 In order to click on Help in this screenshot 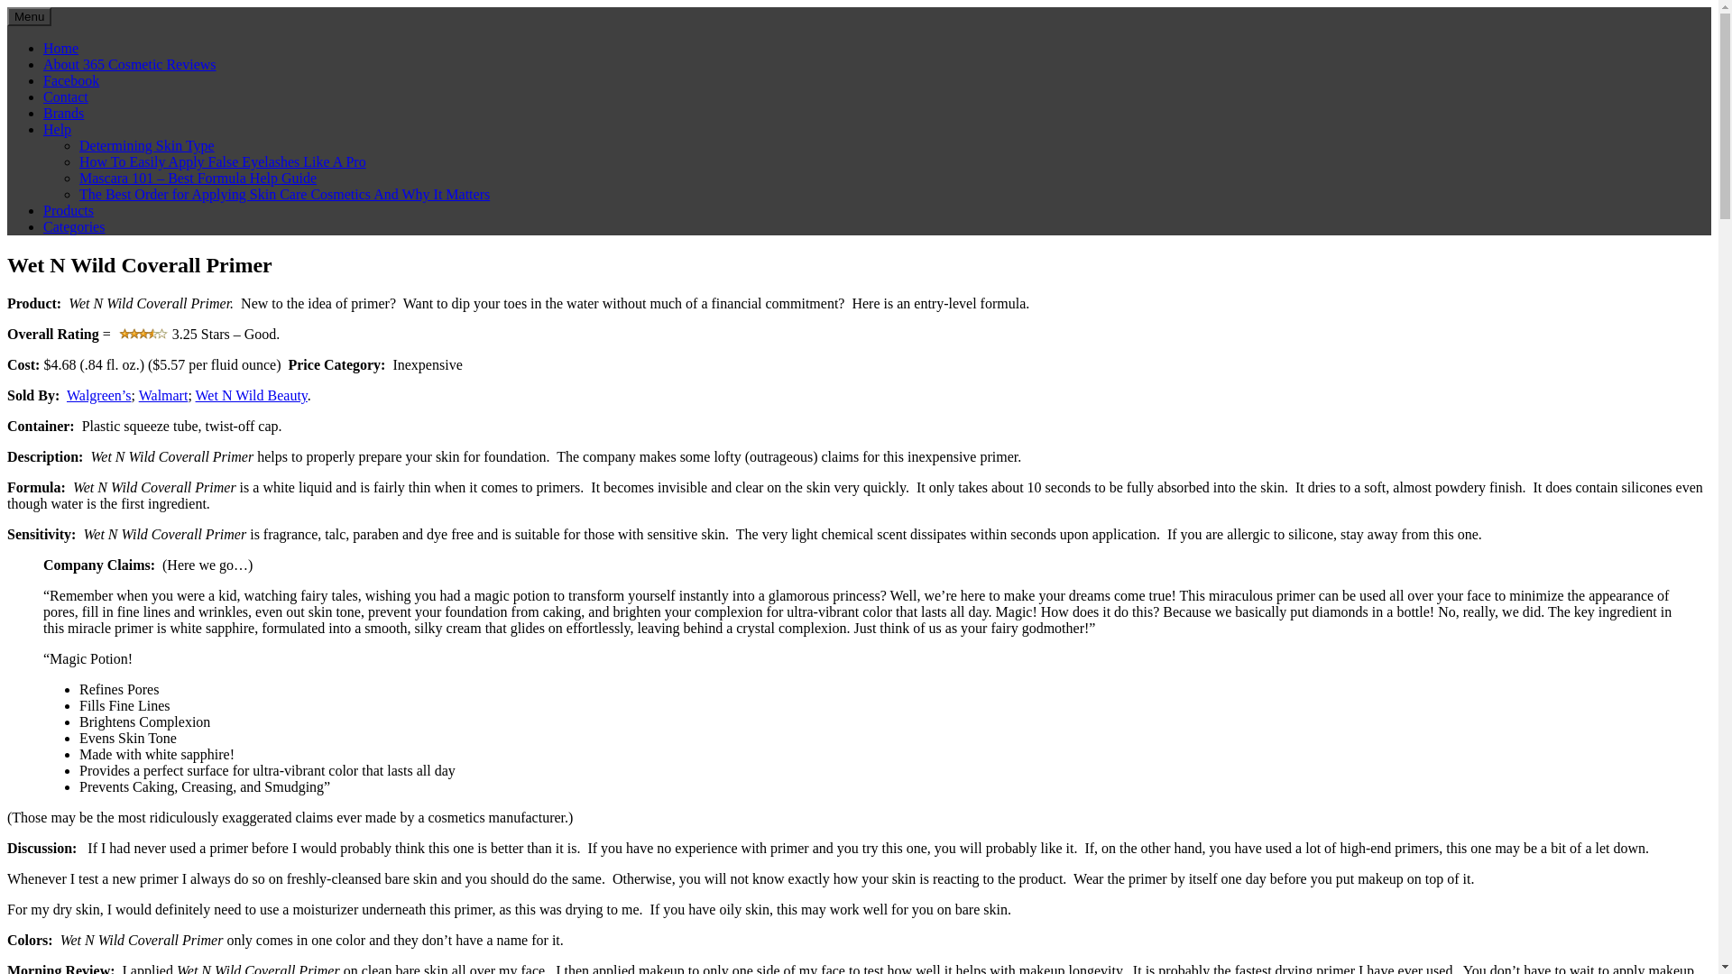, I will do `click(58, 130)`.